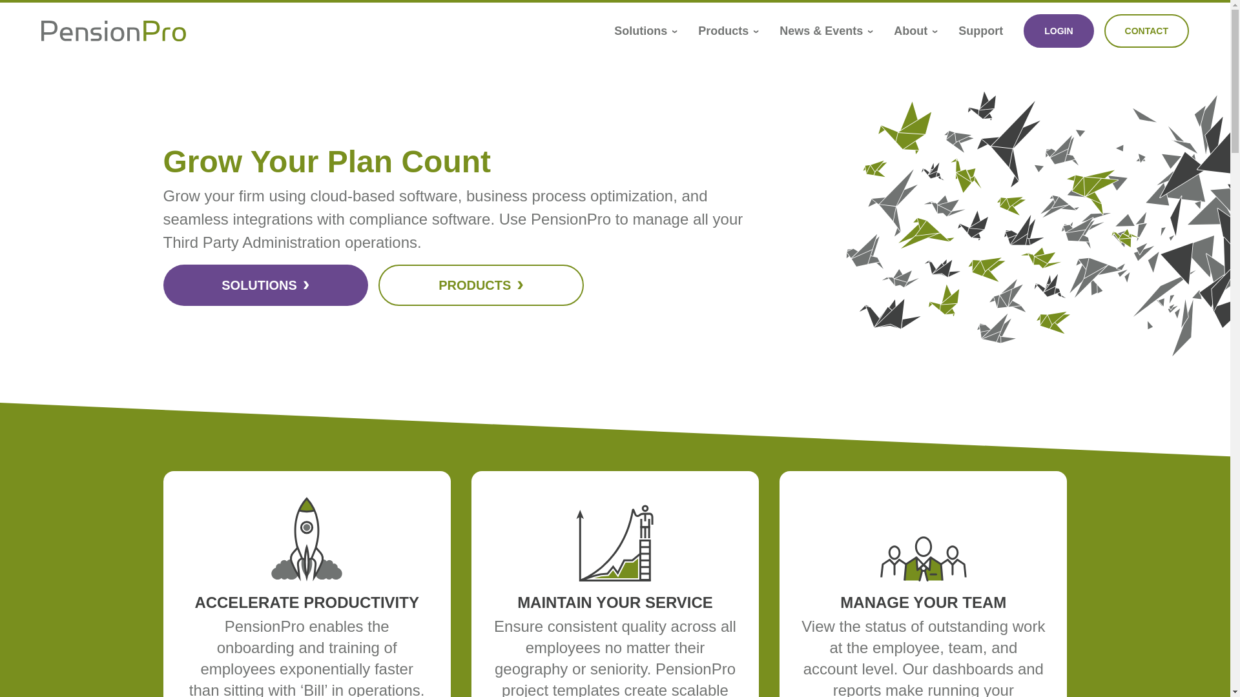  I want to click on Solutions, so click(646, 31).